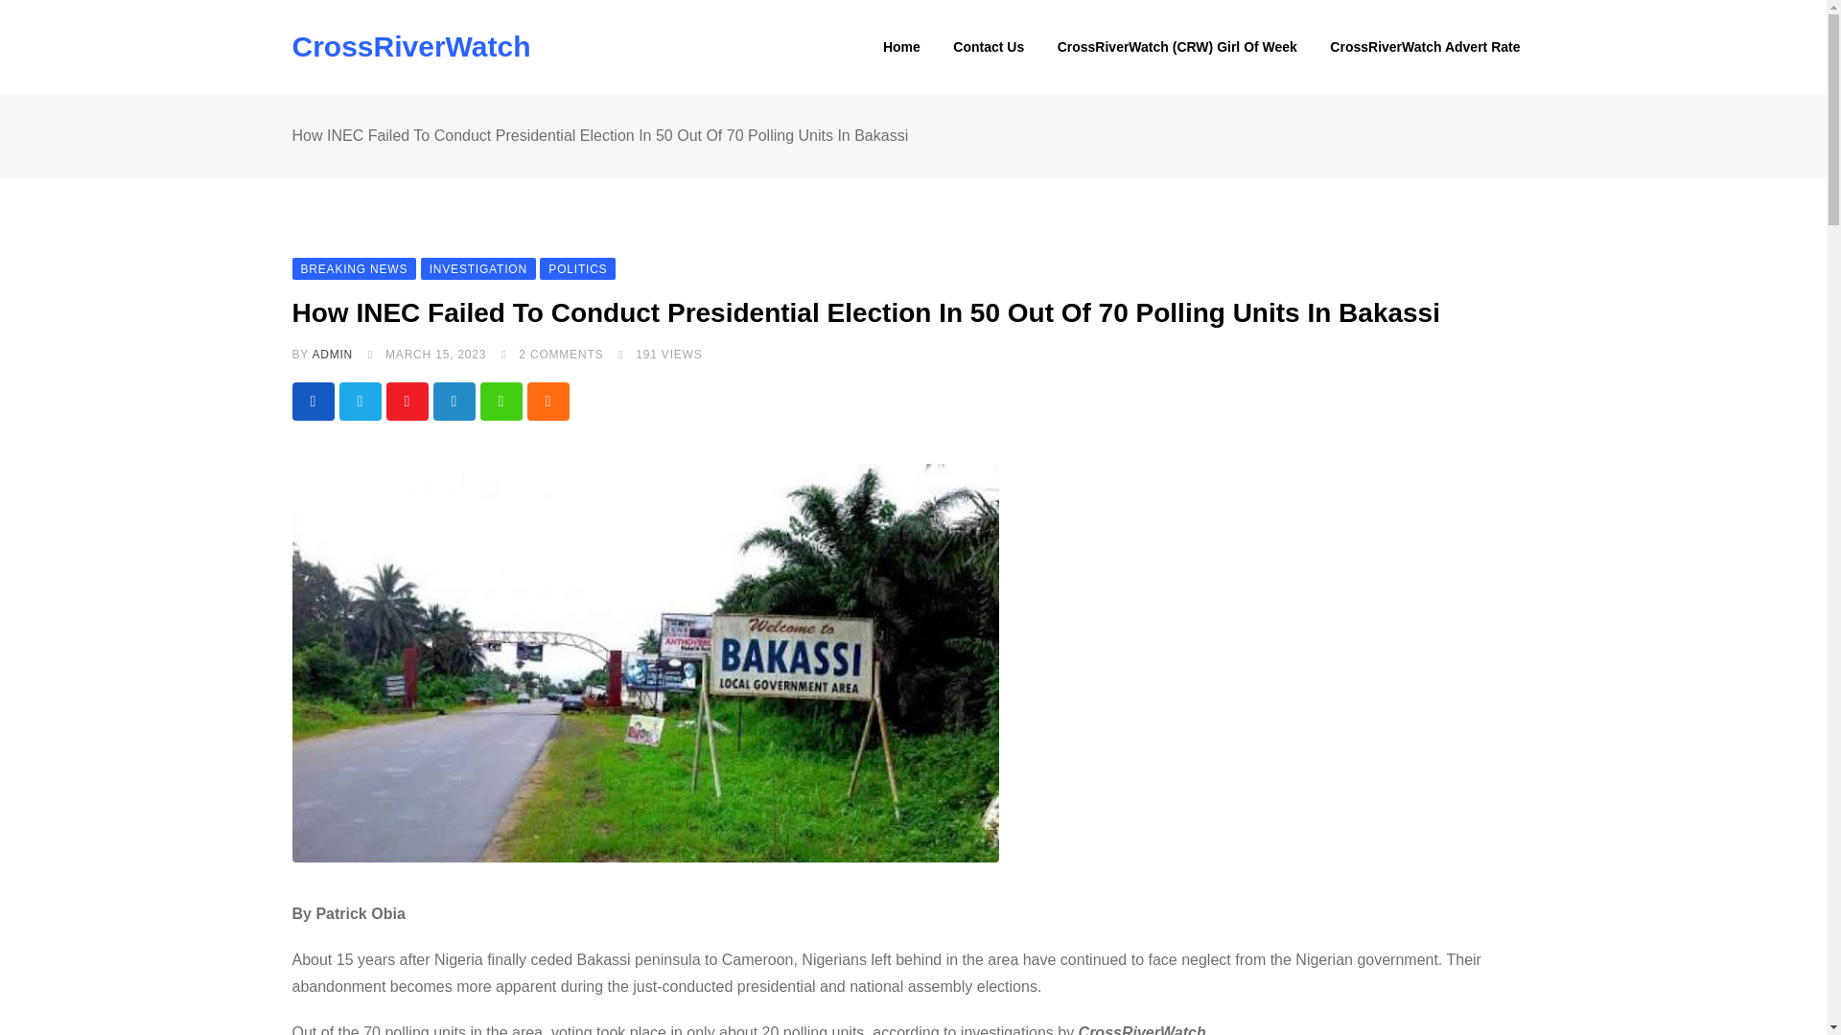 This screenshot has height=1035, width=1841. What do you see at coordinates (577, 268) in the screenshot?
I see `POLITICS` at bounding box center [577, 268].